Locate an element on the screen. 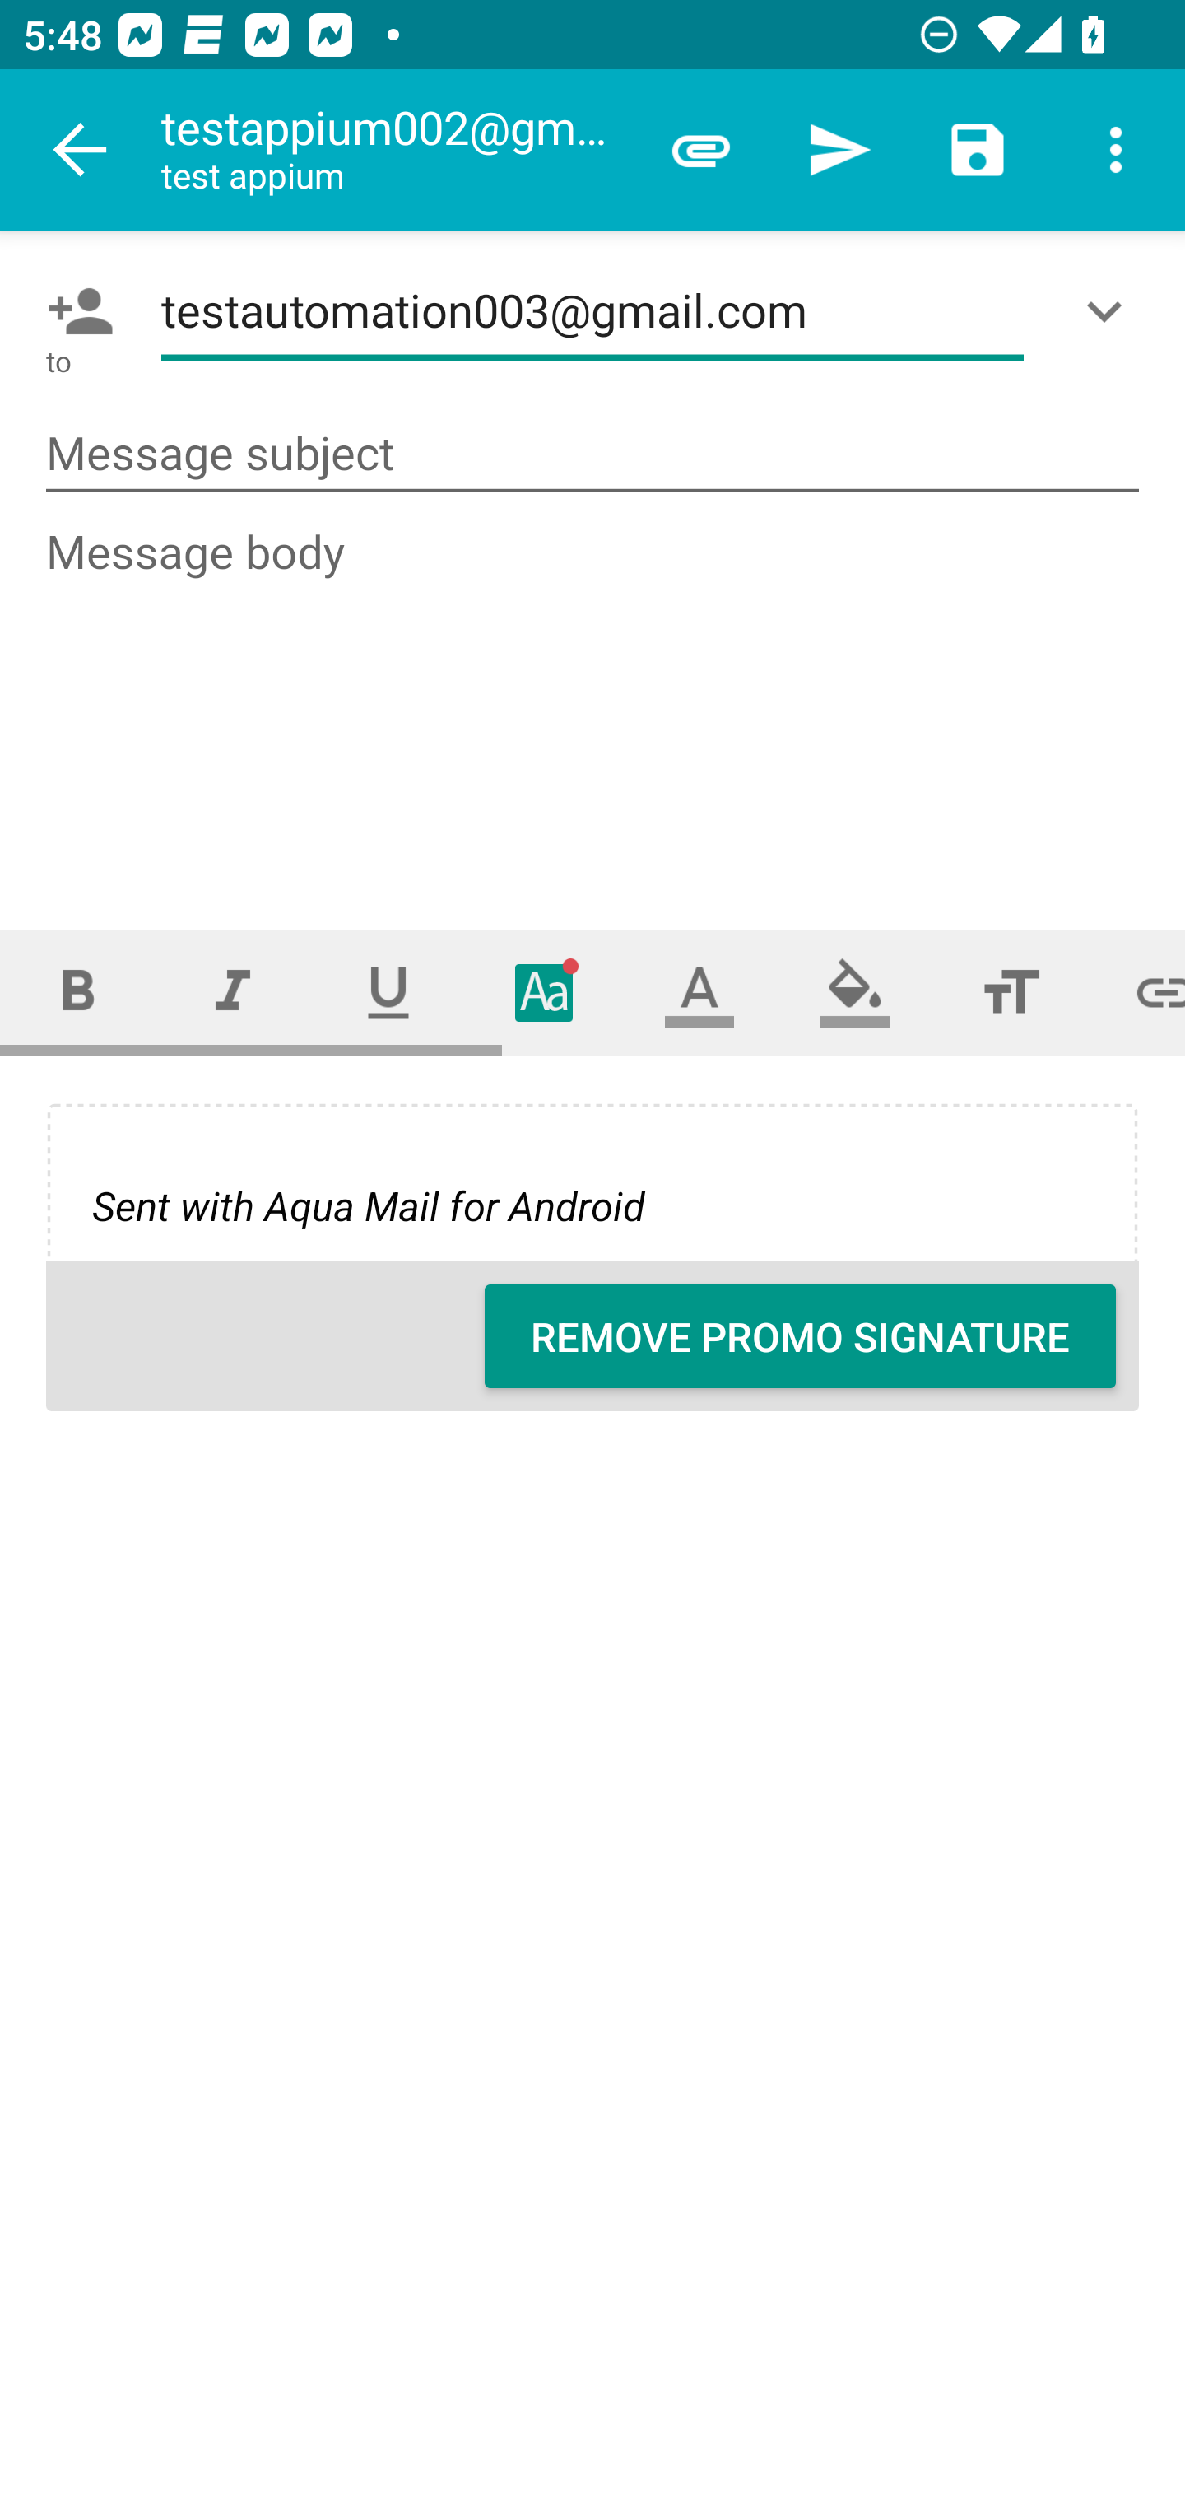 The height and width of the screenshot is (2503, 1185). REMOVE PROMO SIGNATURE is located at coordinates (800, 1336).